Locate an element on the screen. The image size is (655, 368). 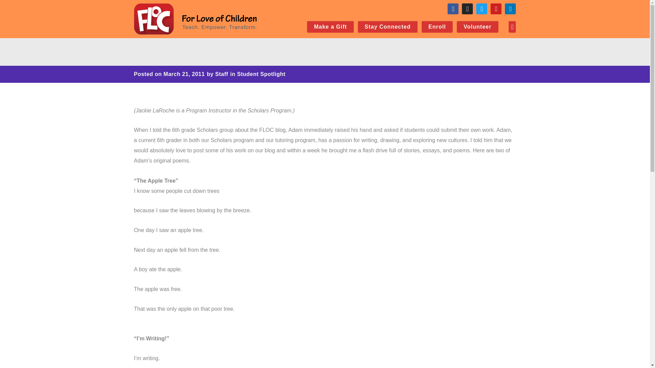
Twitter is located at coordinates (482, 9).